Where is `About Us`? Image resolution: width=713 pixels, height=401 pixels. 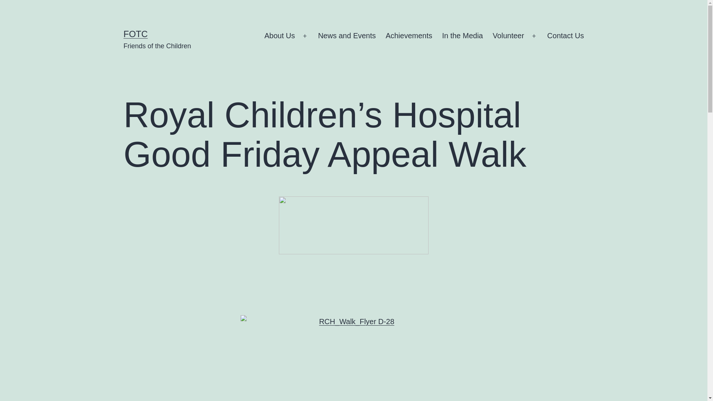
About Us is located at coordinates (280, 36).